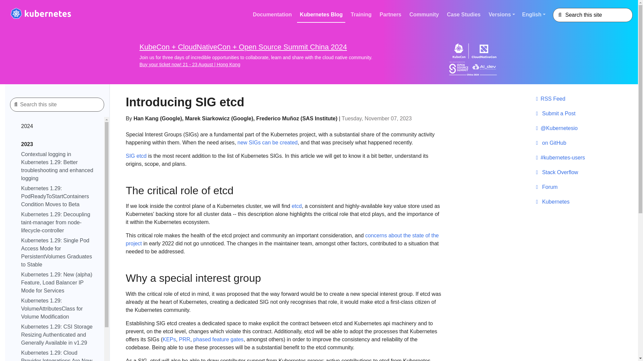  Describe the element at coordinates (536, 14) in the screenshot. I see `English` at that location.